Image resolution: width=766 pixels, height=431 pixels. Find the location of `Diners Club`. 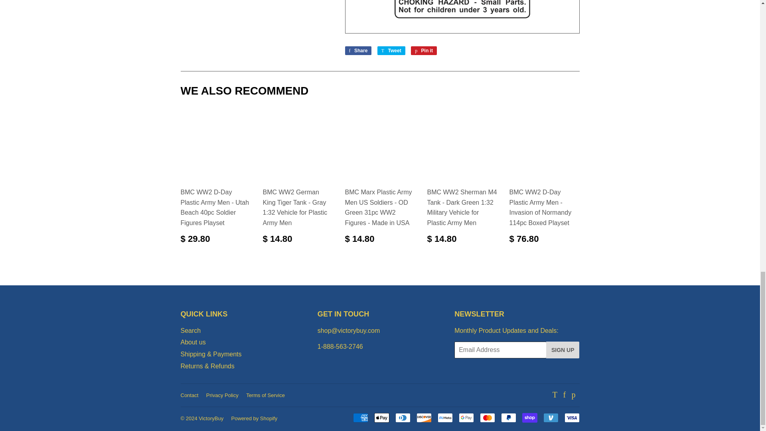

Diners Club is located at coordinates (402, 417).